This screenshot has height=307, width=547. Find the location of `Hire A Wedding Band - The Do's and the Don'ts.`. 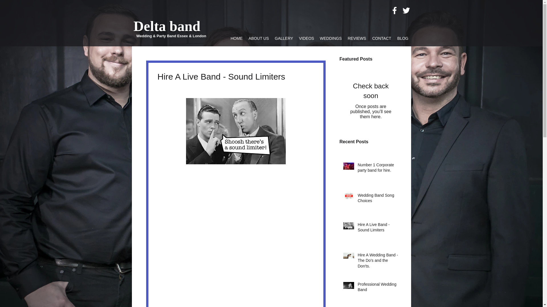

Hire A Wedding Band - The Do's and the Don'ts. is located at coordinates (378, 262).